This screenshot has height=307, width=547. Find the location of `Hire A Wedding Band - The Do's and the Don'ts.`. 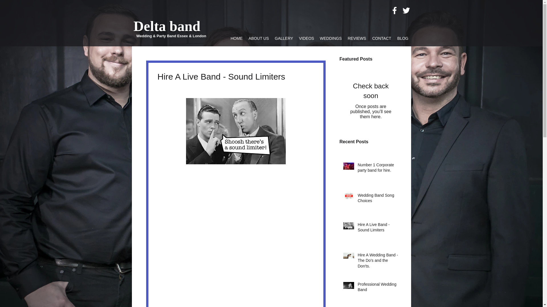

Hire A Wedding Band - The Do's and the Don'ts. is located at coordinates (378, 262).